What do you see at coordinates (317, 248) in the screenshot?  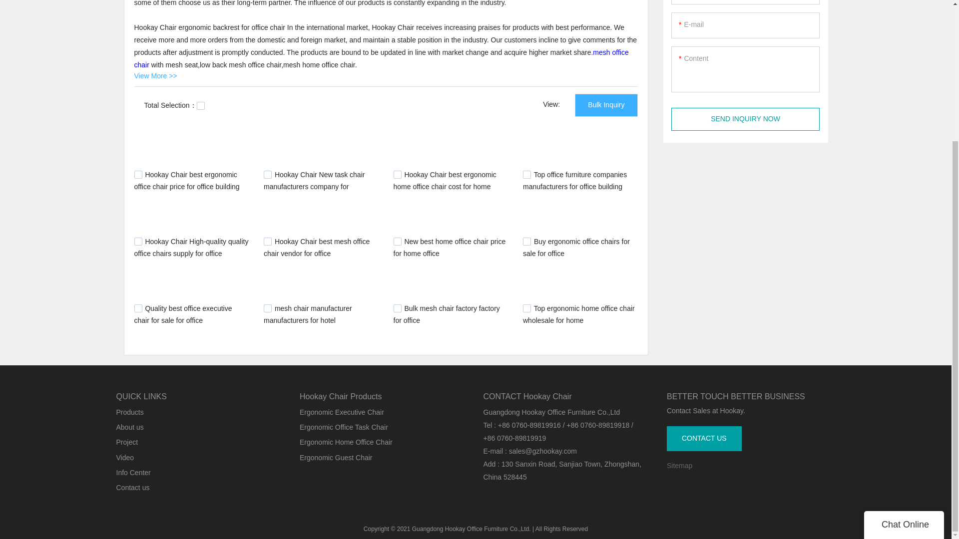 I see `Hookay Chair best mesh office chair vendor for office` at bounding box center [317, 248].